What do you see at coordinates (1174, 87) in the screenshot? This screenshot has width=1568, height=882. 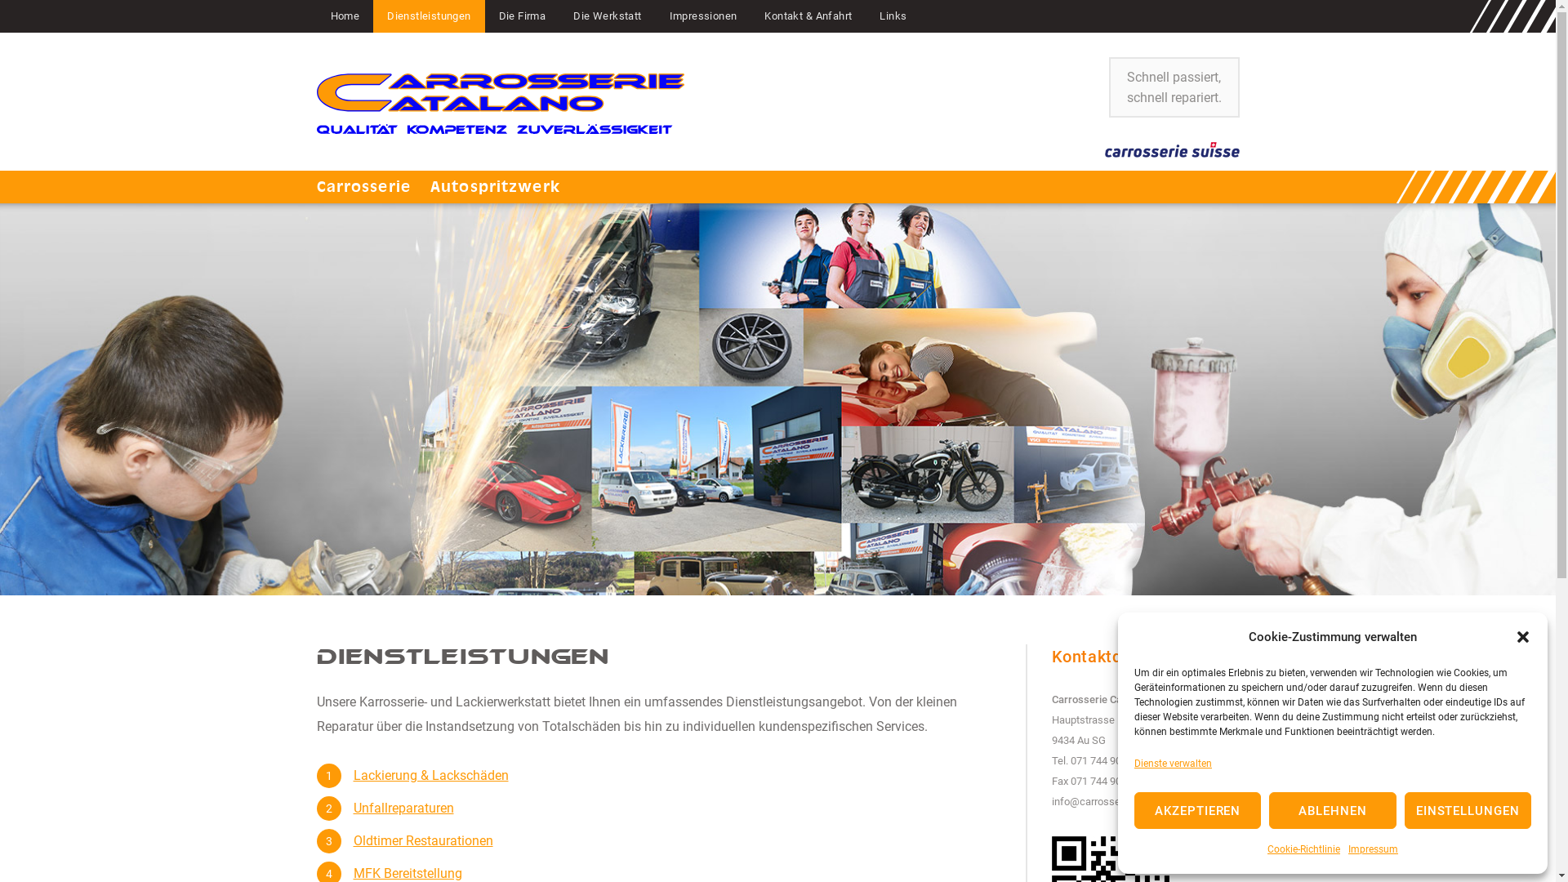 I see `Schnell passiert,
schnell repariert.` at bounding box center [1174, 87].